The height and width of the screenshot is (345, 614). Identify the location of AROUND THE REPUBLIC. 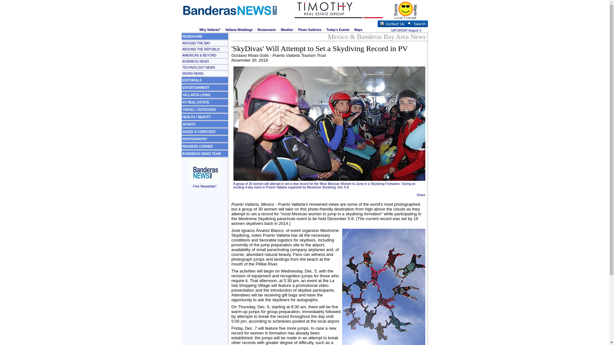
(201, 49).